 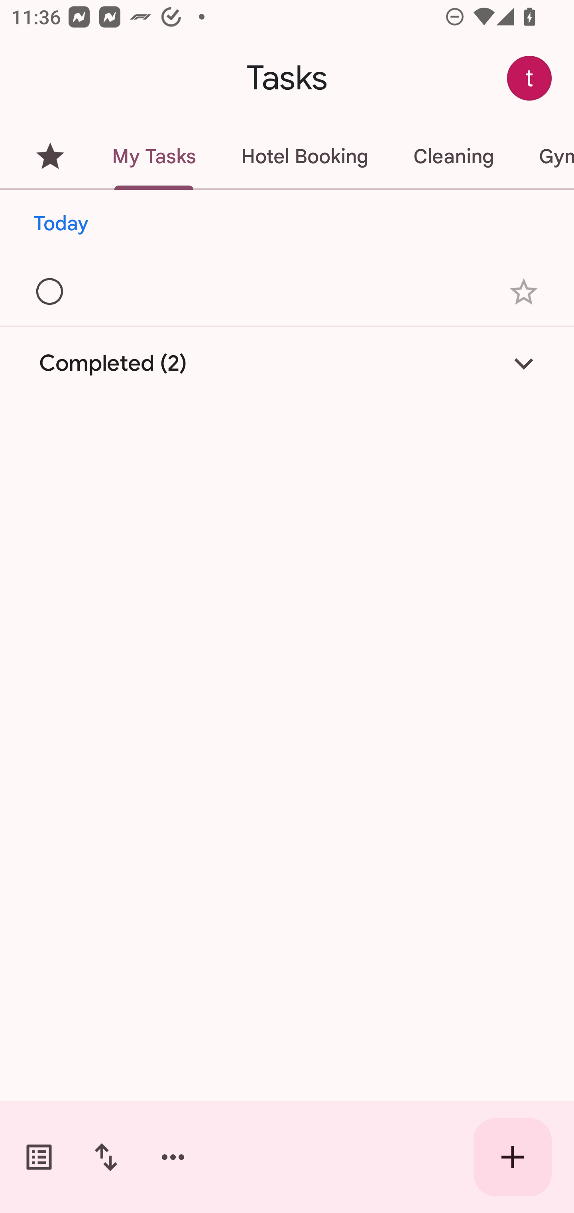 I want to click on More options, so click(x=173, y=1157).